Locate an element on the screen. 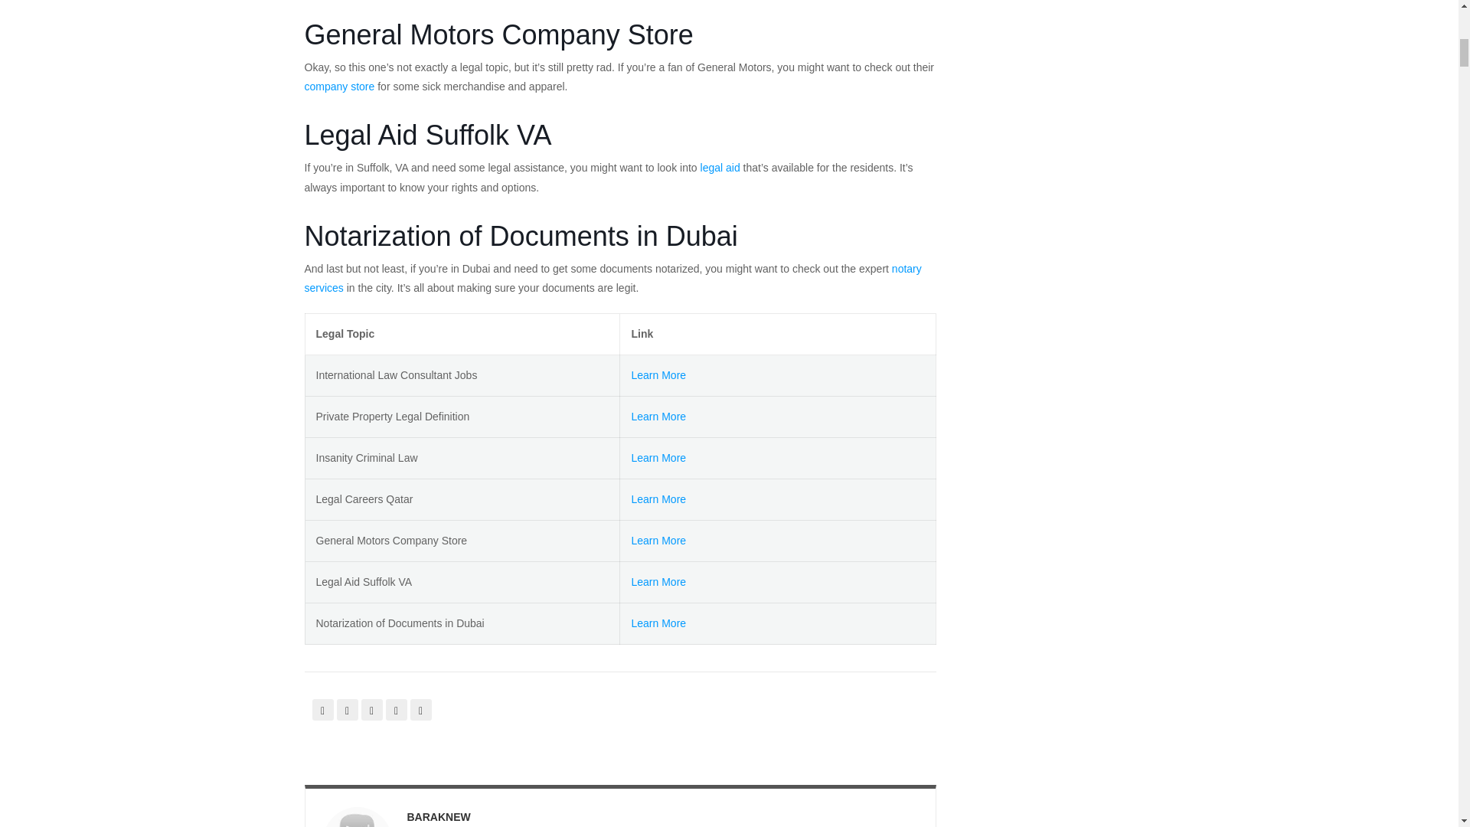 Image resolution: width=1470 pixels, height=827 pixels. Learn More is located at coordinates (658, 457).